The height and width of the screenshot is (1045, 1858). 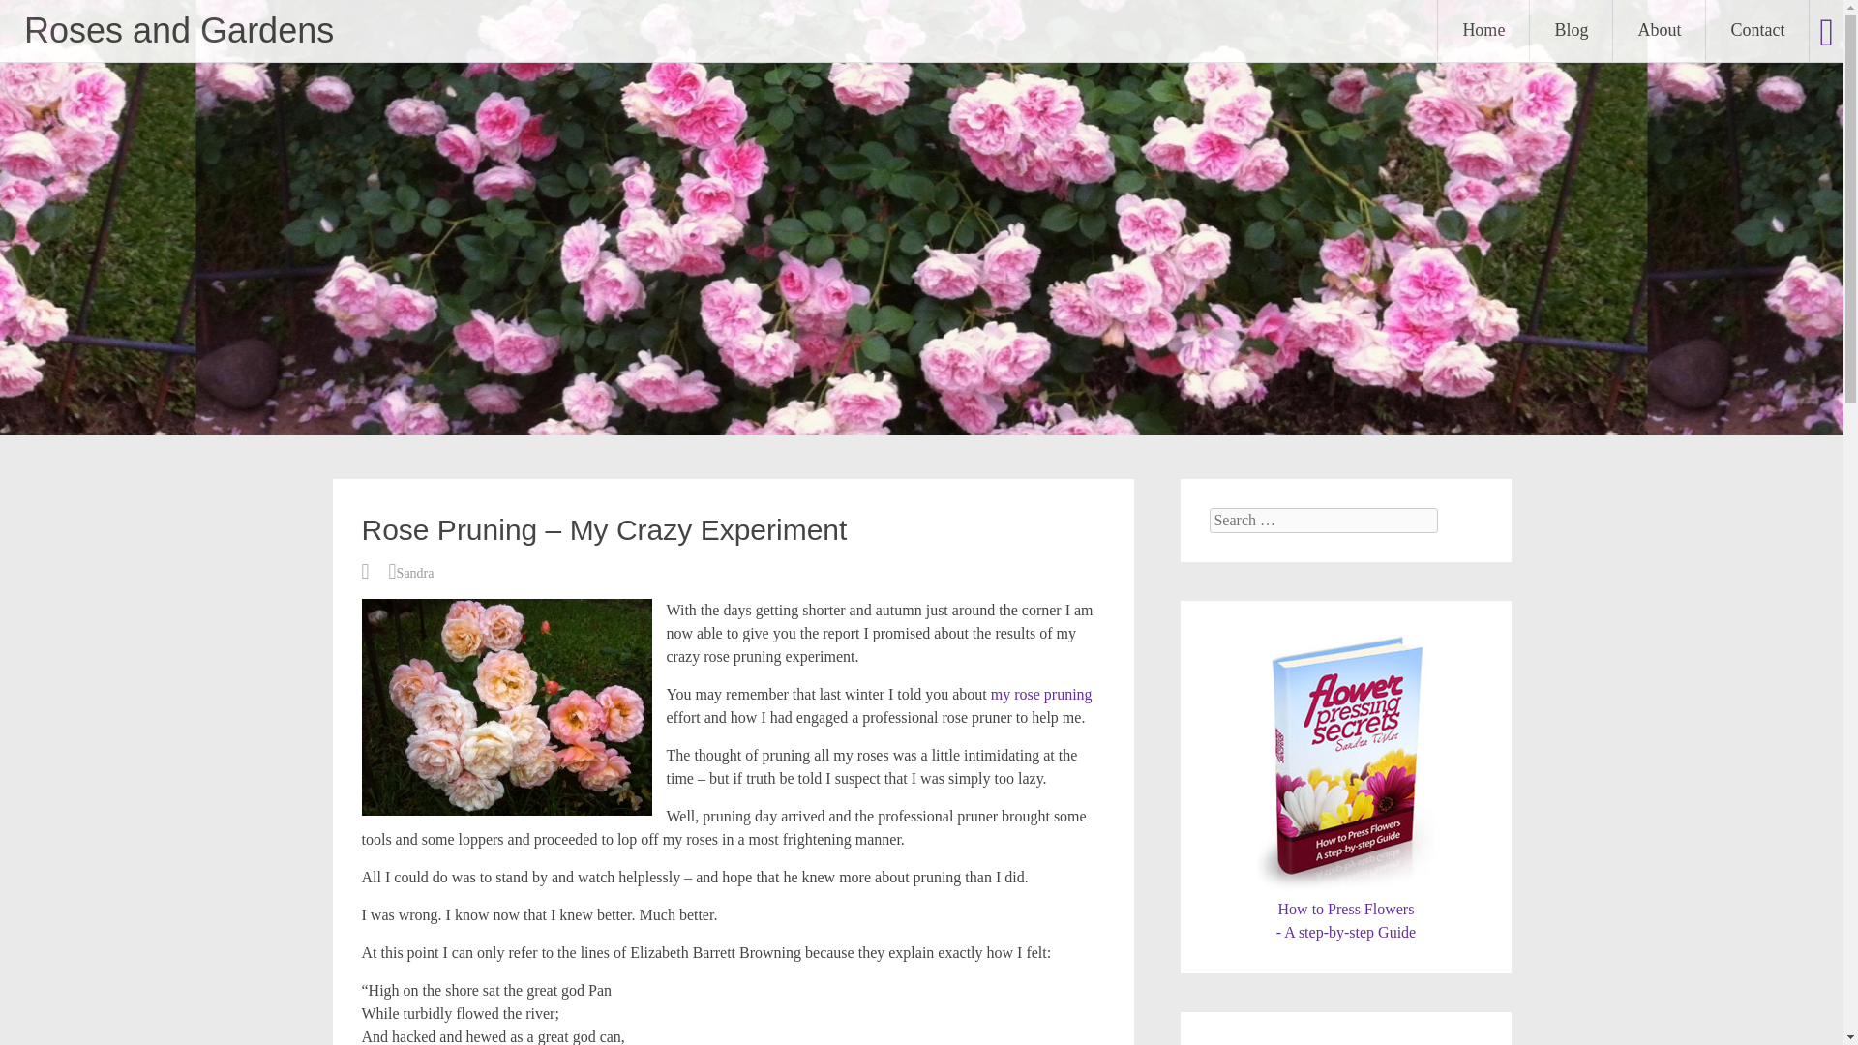 I want to click on Search, so click(x=1571, y=30).